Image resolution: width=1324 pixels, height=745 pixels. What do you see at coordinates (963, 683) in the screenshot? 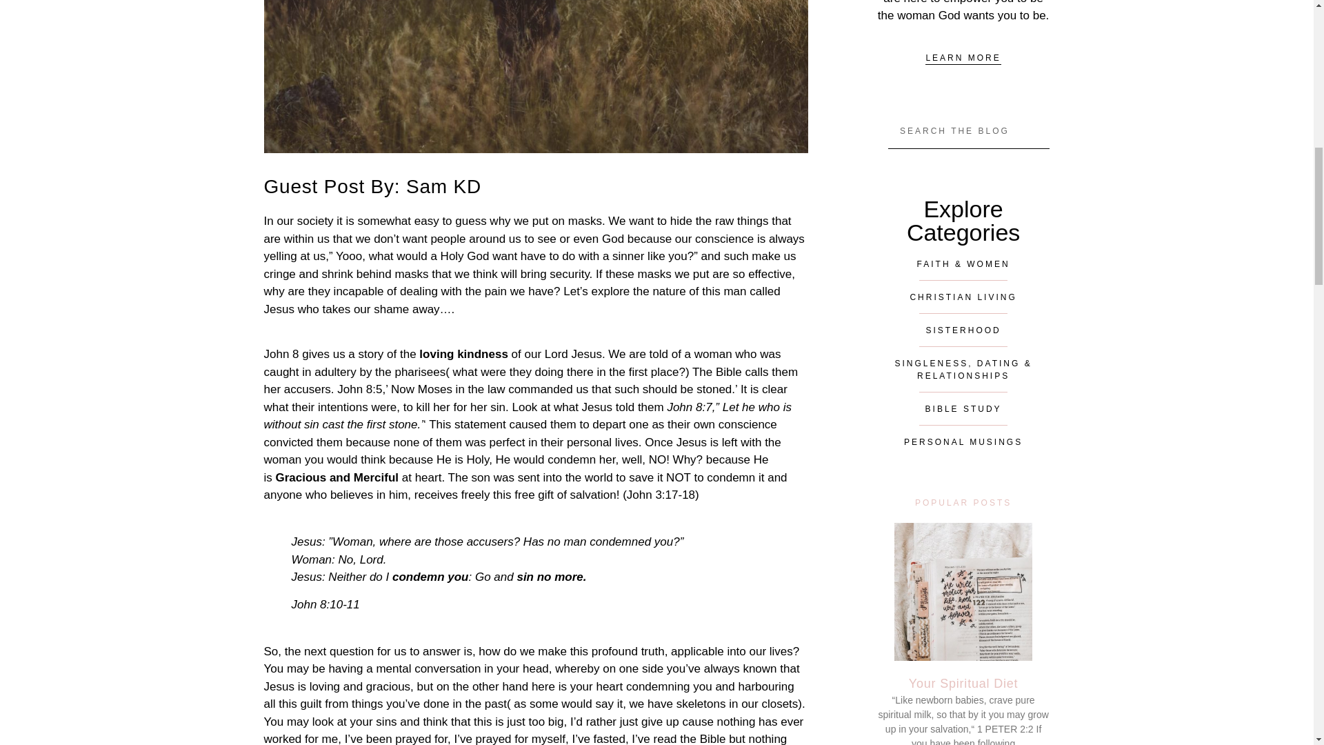
I see `Your Spiritual Diet` at bounding box center [963, 683].